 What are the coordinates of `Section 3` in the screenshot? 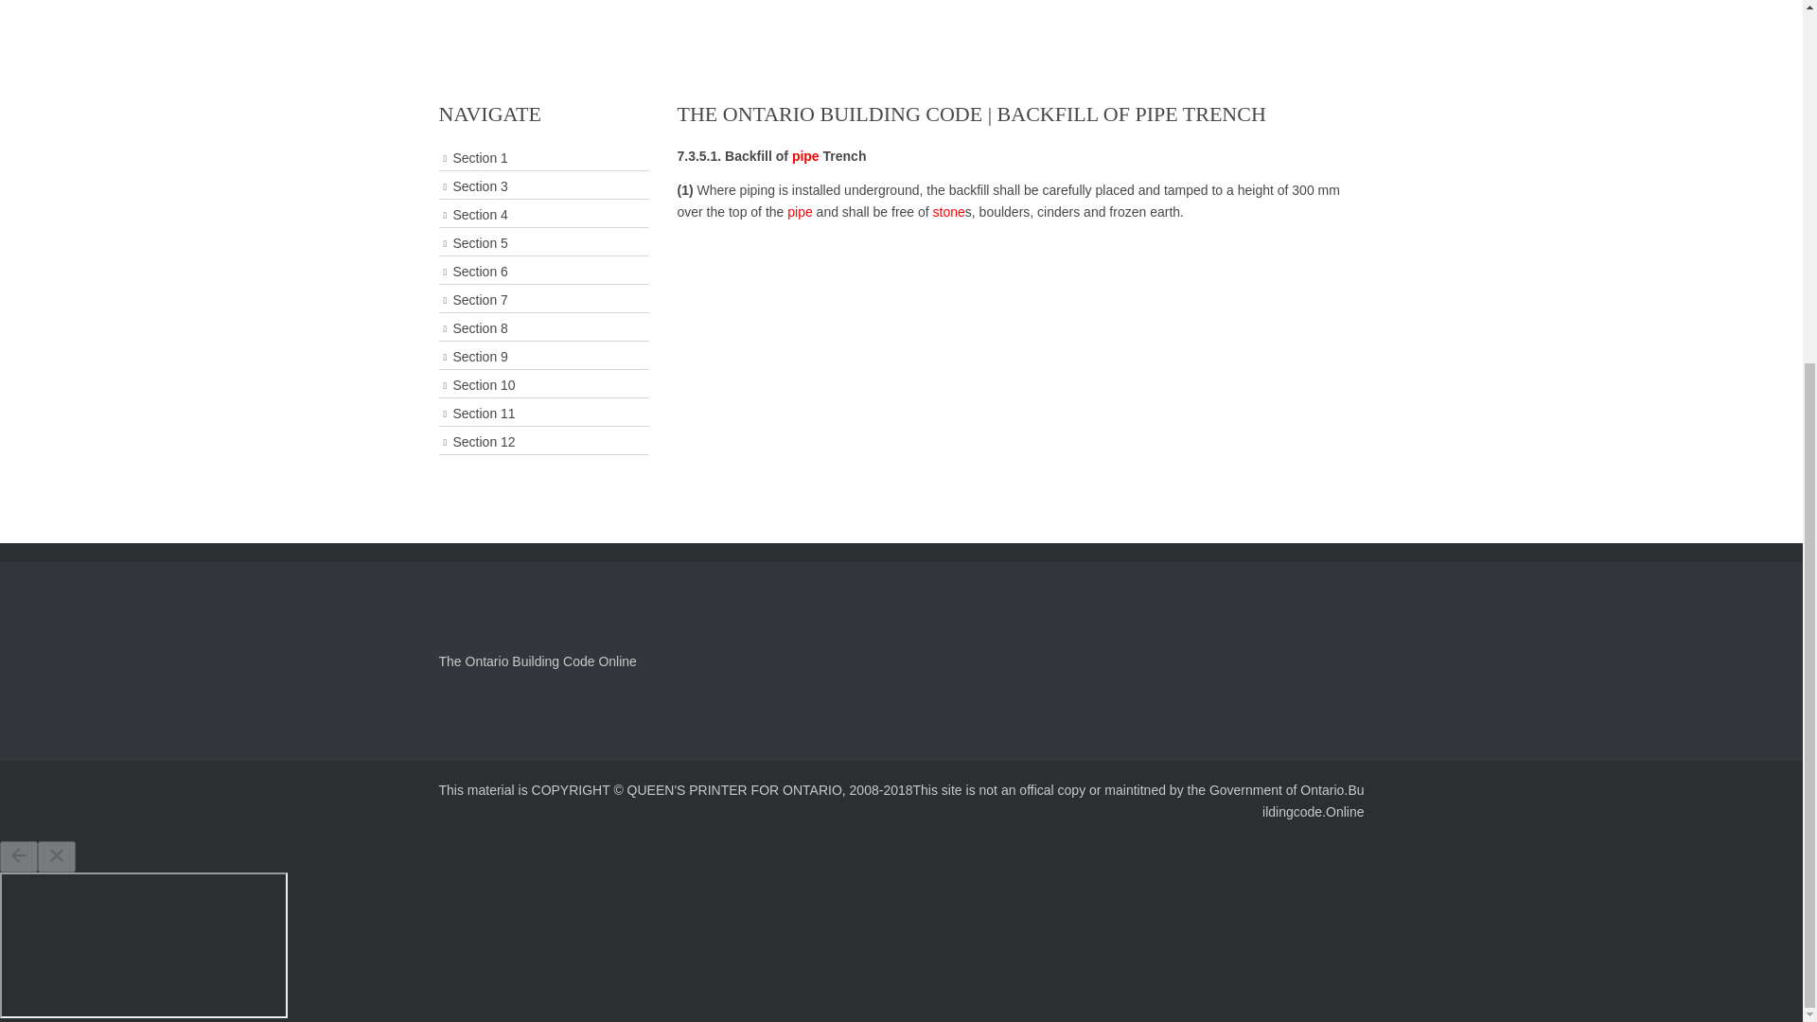 It's located at (543, 185).